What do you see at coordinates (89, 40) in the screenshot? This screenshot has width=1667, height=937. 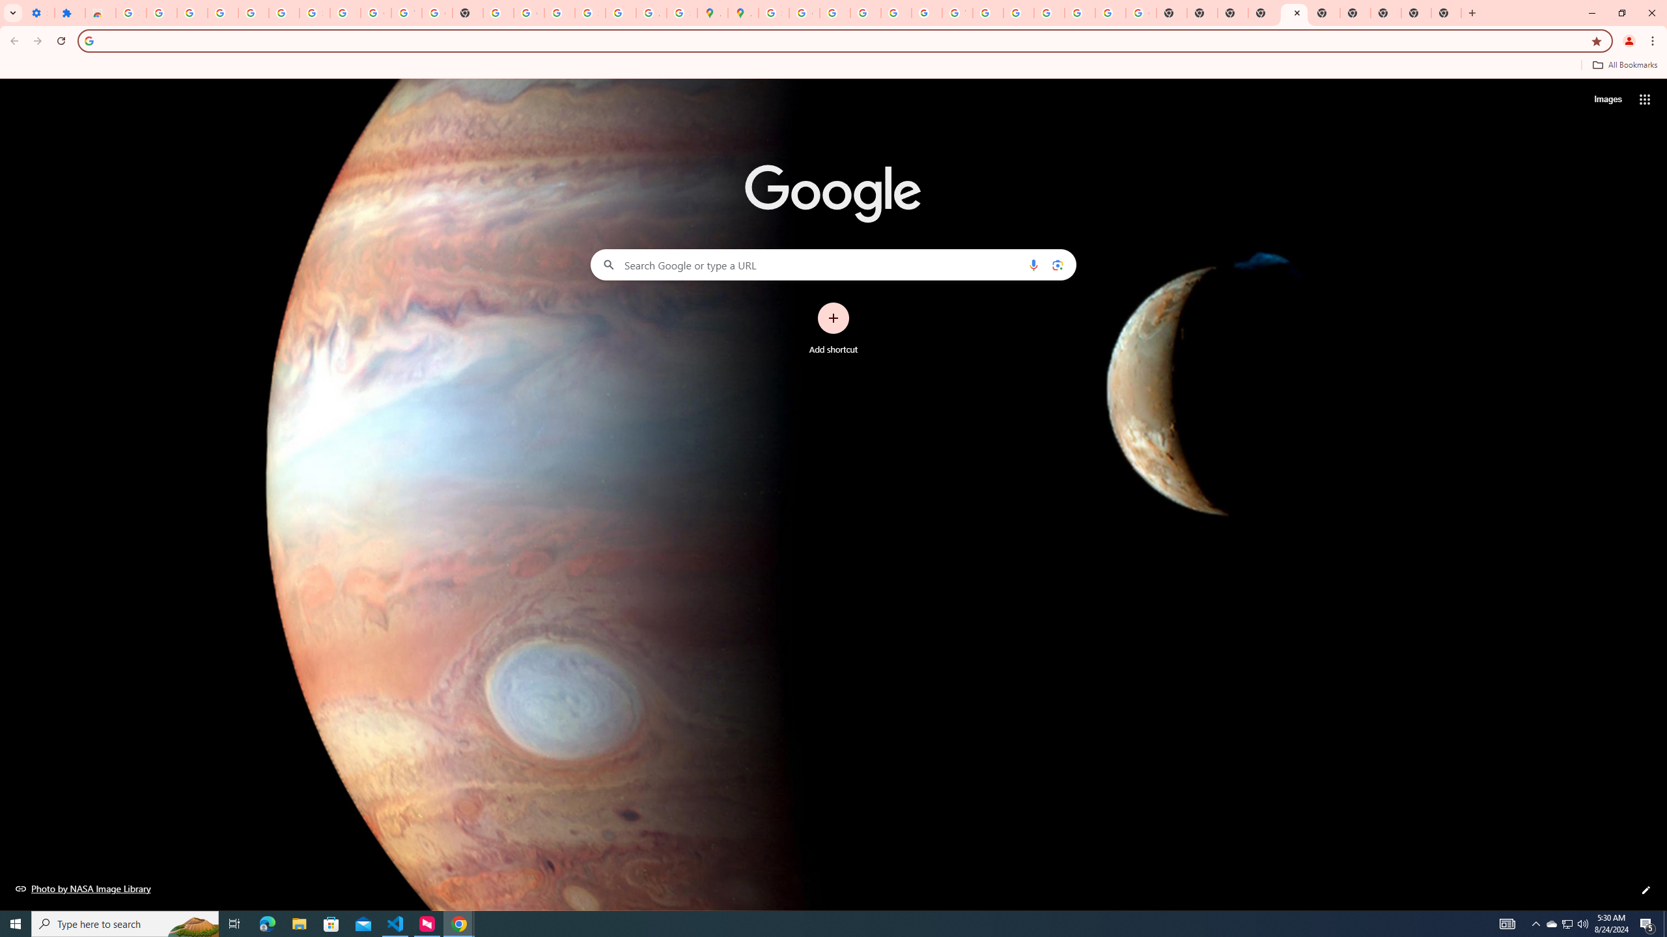 I see `Search icon` at bounding box center [89, 40].